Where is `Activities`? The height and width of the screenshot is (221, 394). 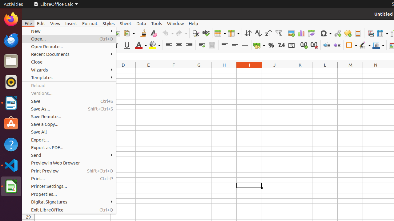
Activities is located at coordinates (14, 4).